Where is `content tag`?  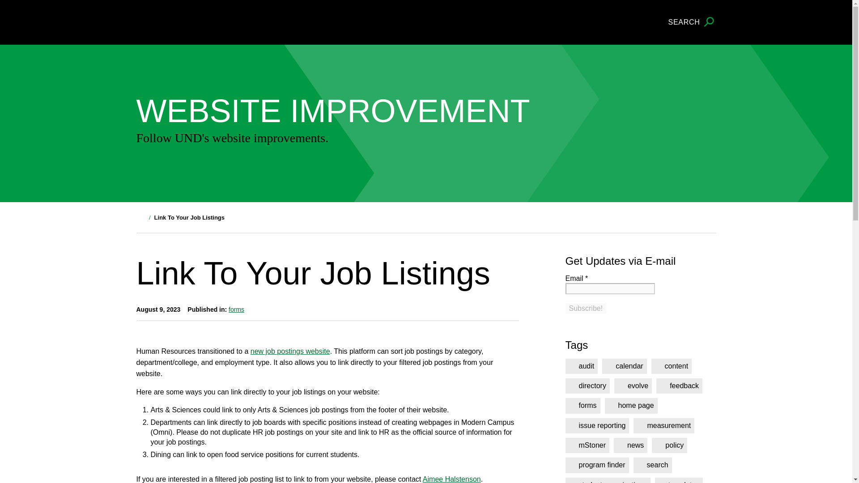
content tag is located at coordinates (671, 366).